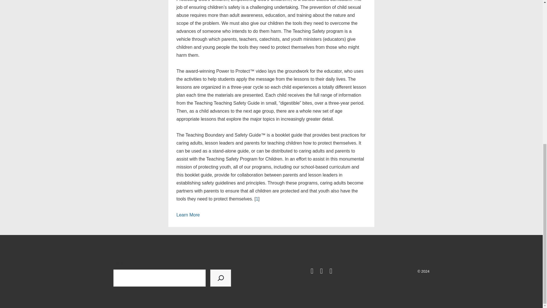 This screenshot has height=308, width=547. Describe the element at coordinates (332, 272) in the screenshot. I see `email` at that location.